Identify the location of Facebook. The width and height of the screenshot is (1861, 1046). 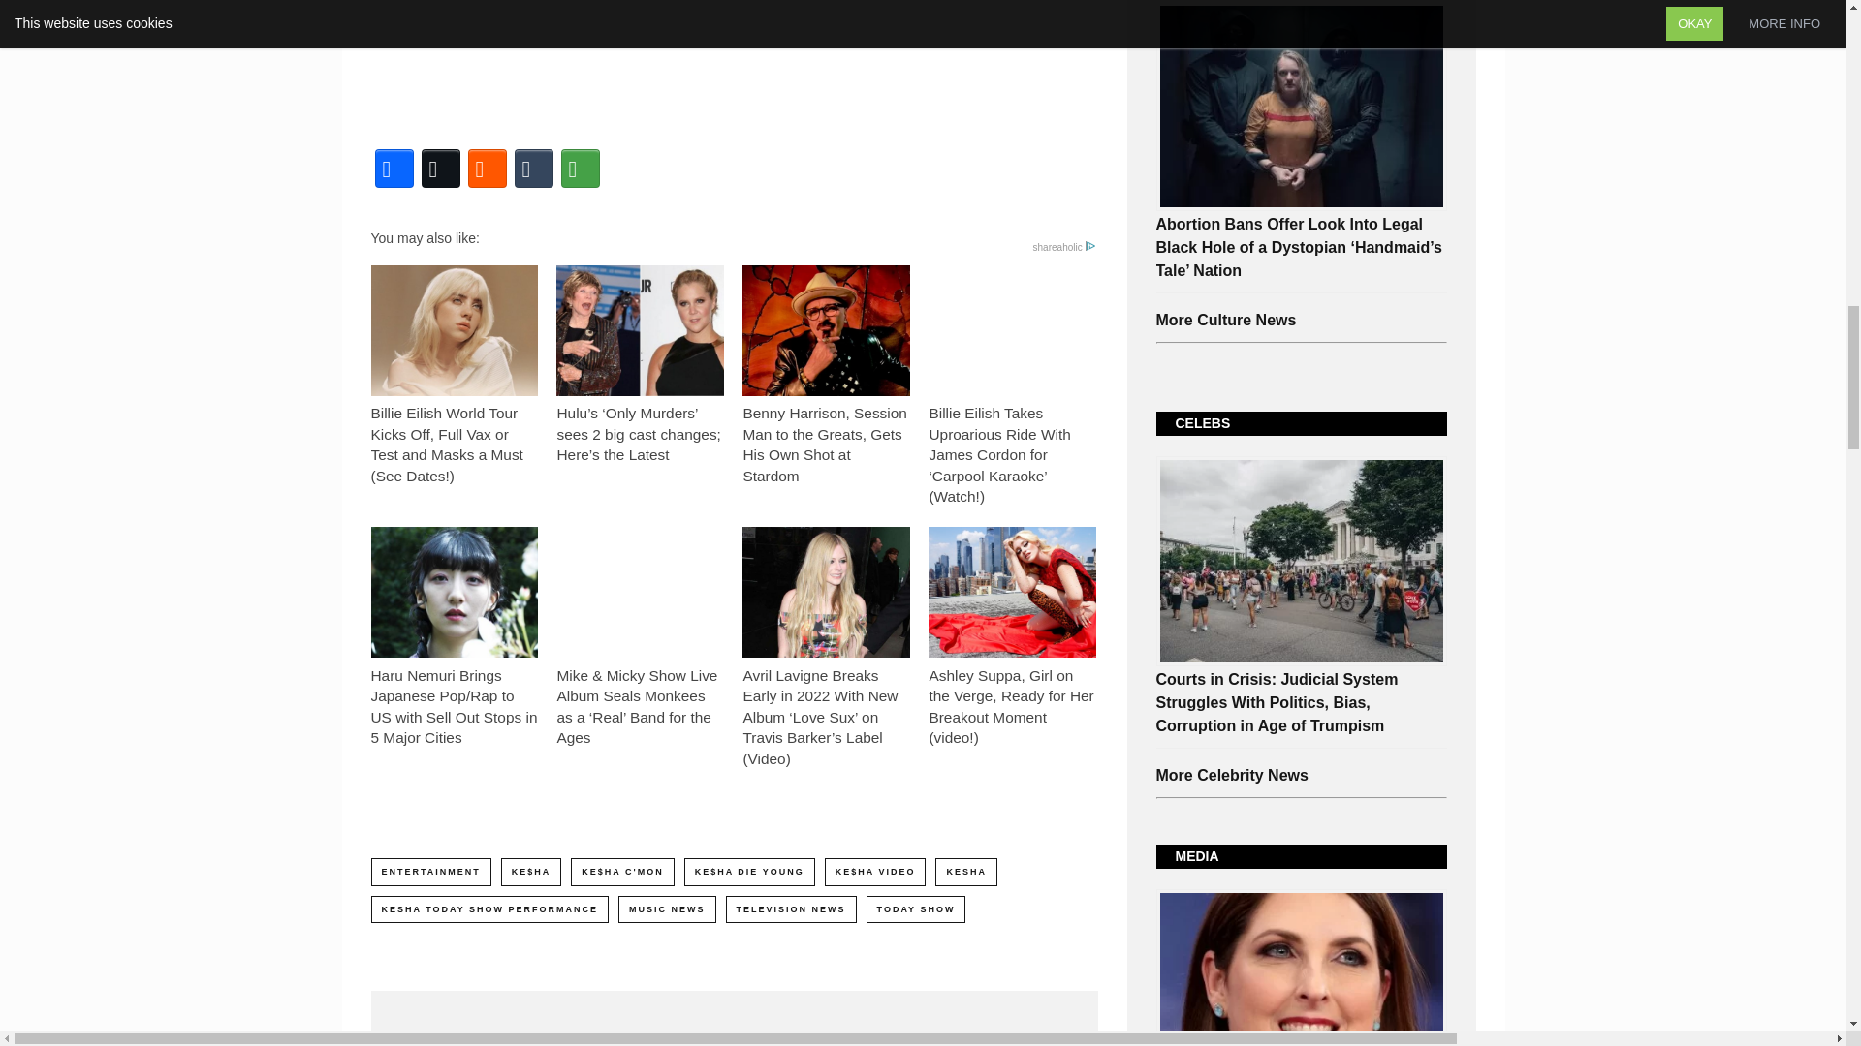
(394, 169).